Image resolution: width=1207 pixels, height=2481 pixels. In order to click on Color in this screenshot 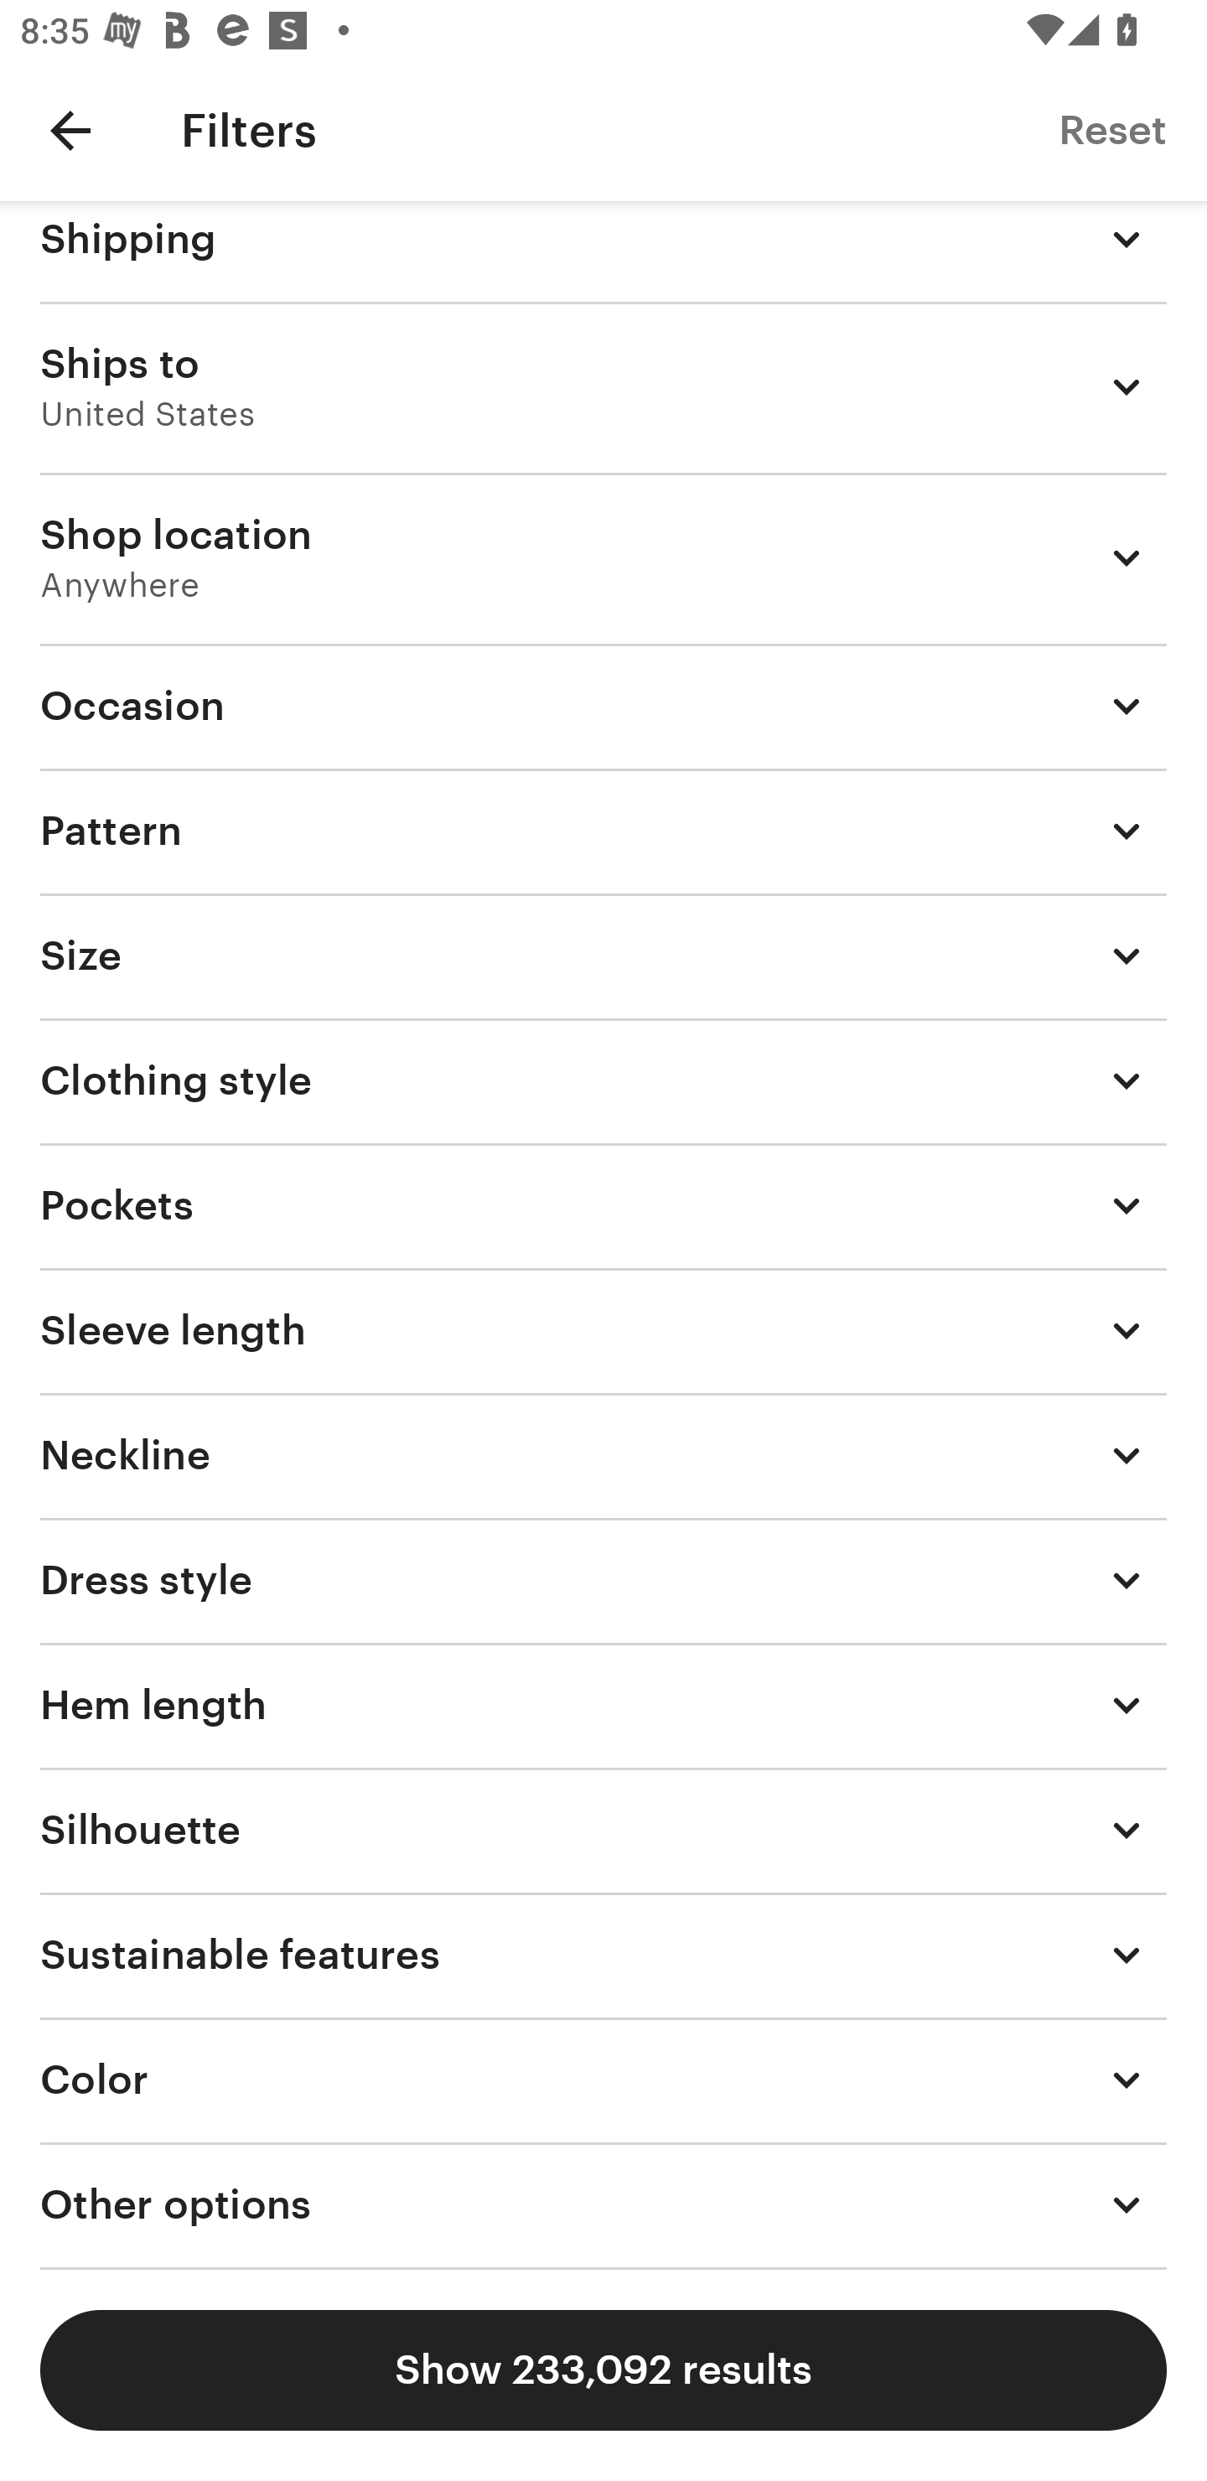, I will do `click(603, 2080)`.